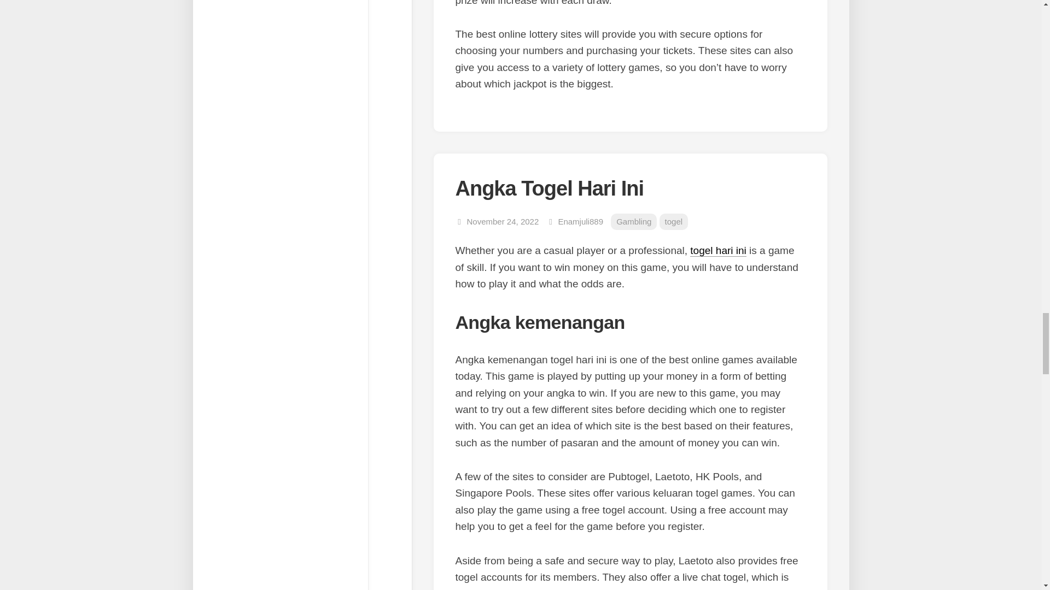 The height and width of the screenshot is (590, 1050). What do you see at coordinates (717, 250) in the screenshot?
I see `togel hari ini` at bounding box center [717, 250].